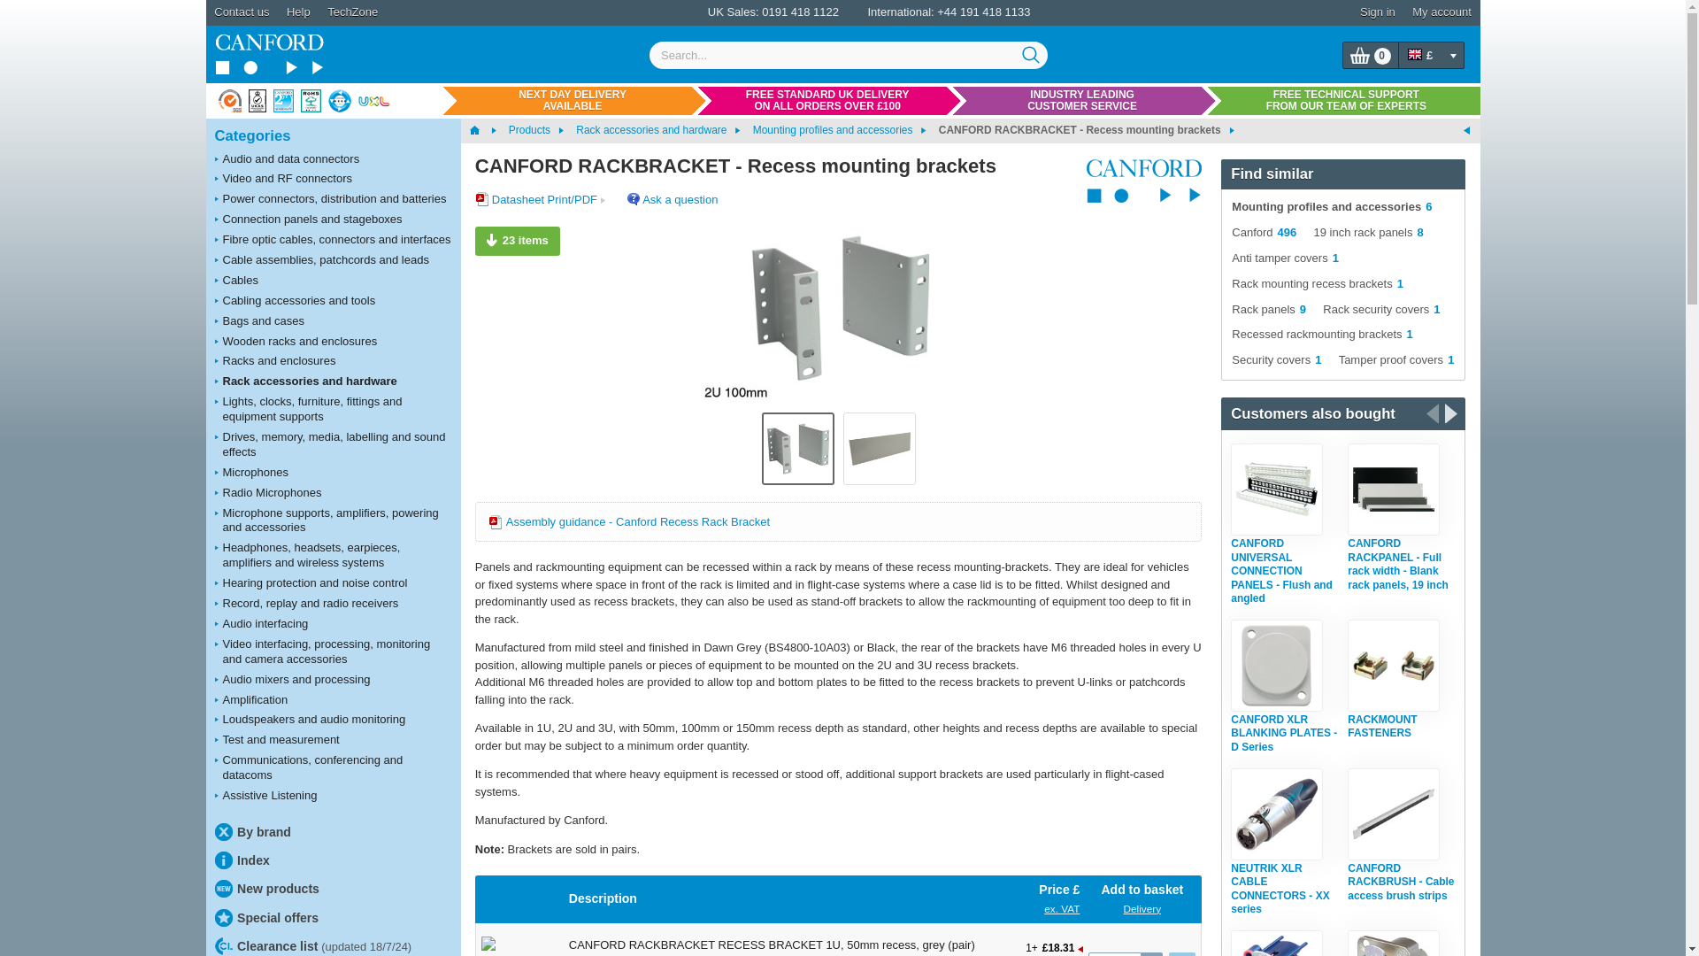 The width and height of the screenshot is (1699, 956). What do you see at coordinates (1182, 954) in the screenshot?
I see `Add to basket` at bounding box center [1182, 954].